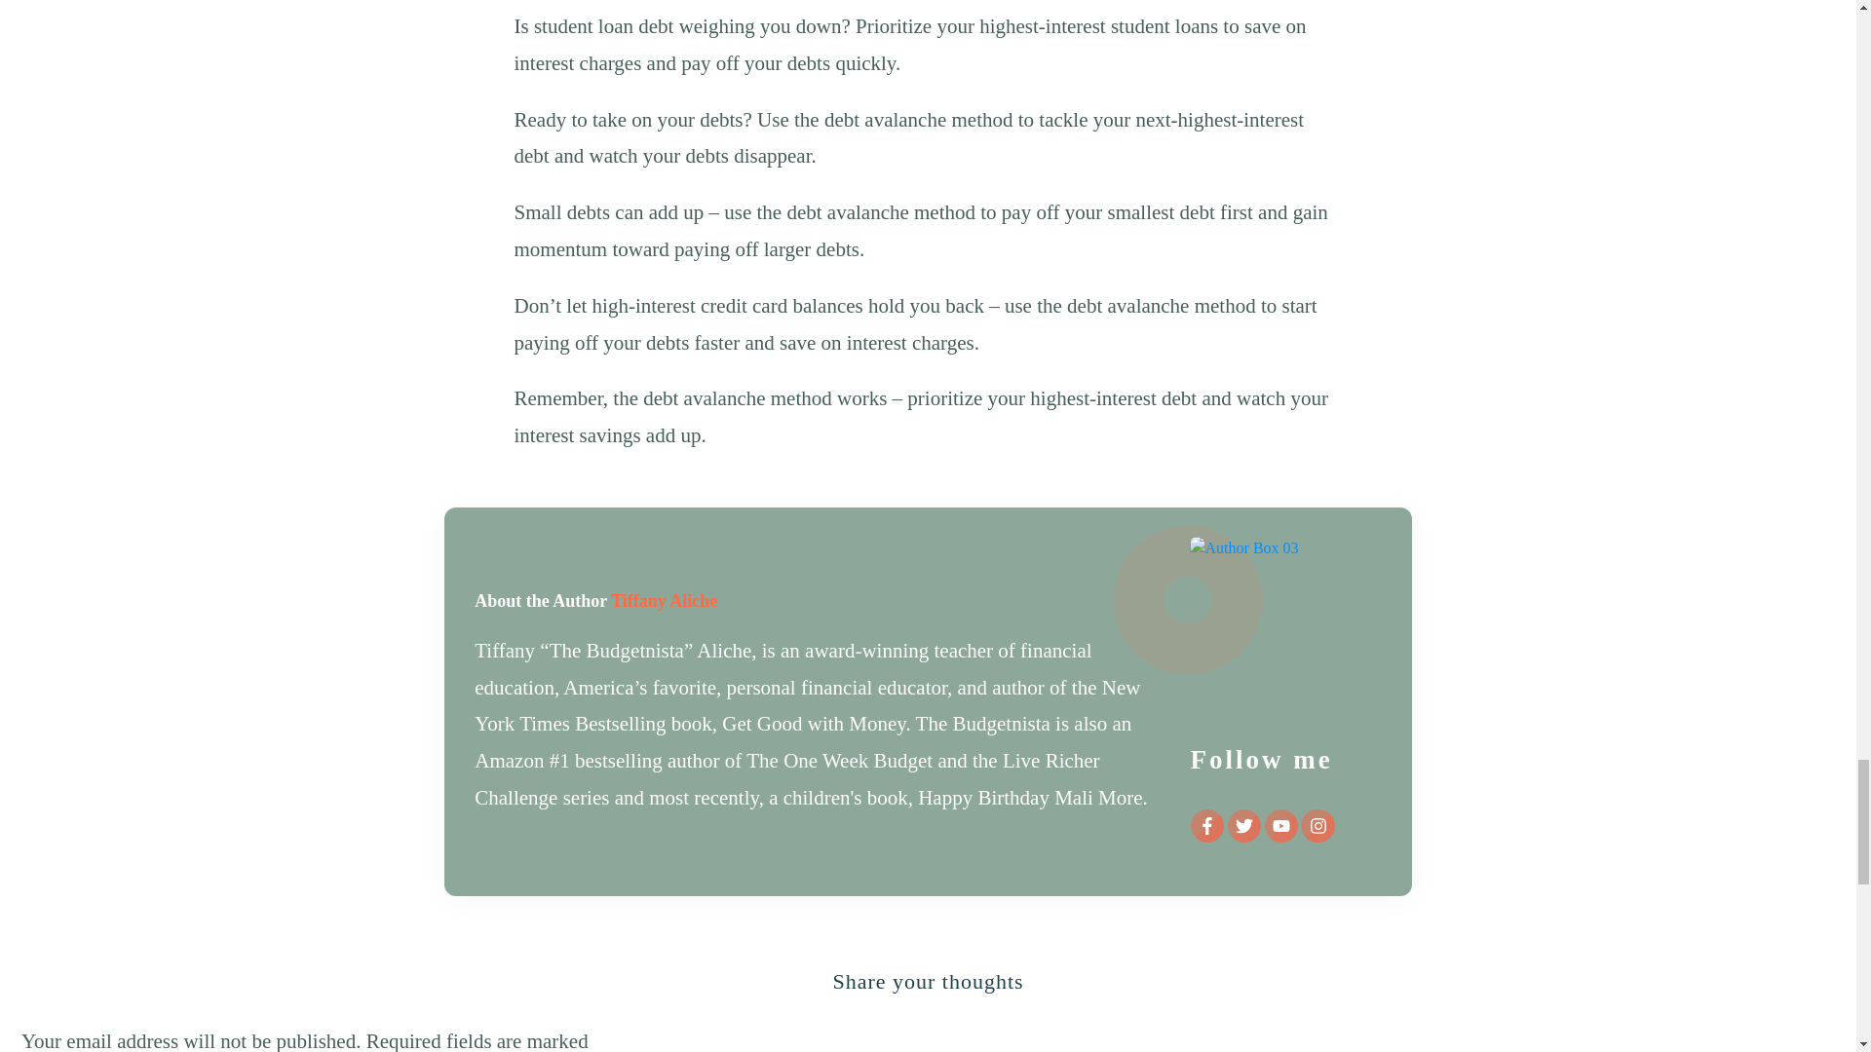  What do you see at coordinates (1284, 631) in the screenshot?
I see `Author Box 03` at bounding box center [1284, 631].